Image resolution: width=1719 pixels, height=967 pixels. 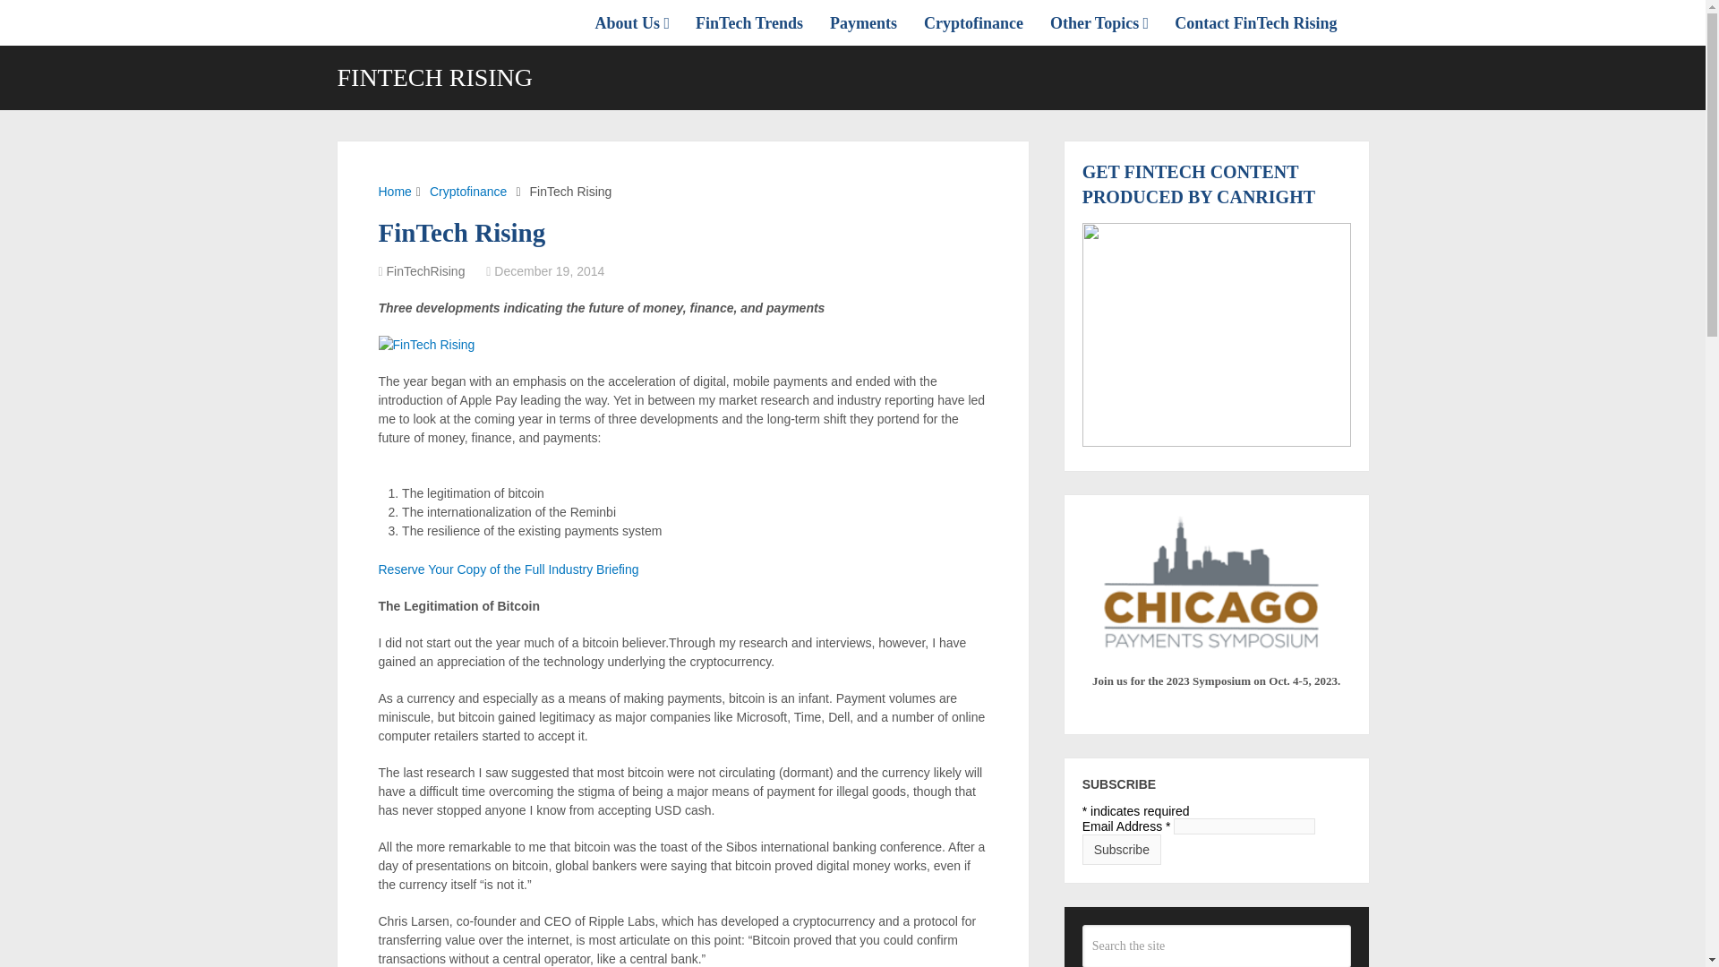 What do you see at coordinates (863, 22) in the screenshot?
I see `Payments` at bounding box center [863, 22].